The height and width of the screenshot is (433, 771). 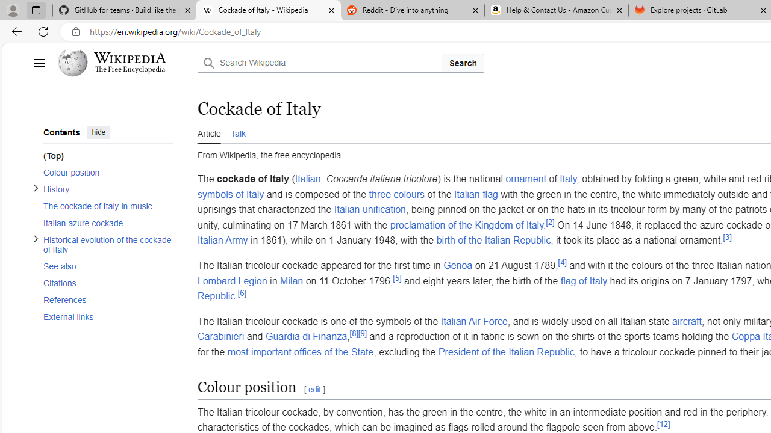 What do you see at coordinates (105, 223) in the screenshot?
I see `Italian azure cockade` at bounding box center [105, 223].